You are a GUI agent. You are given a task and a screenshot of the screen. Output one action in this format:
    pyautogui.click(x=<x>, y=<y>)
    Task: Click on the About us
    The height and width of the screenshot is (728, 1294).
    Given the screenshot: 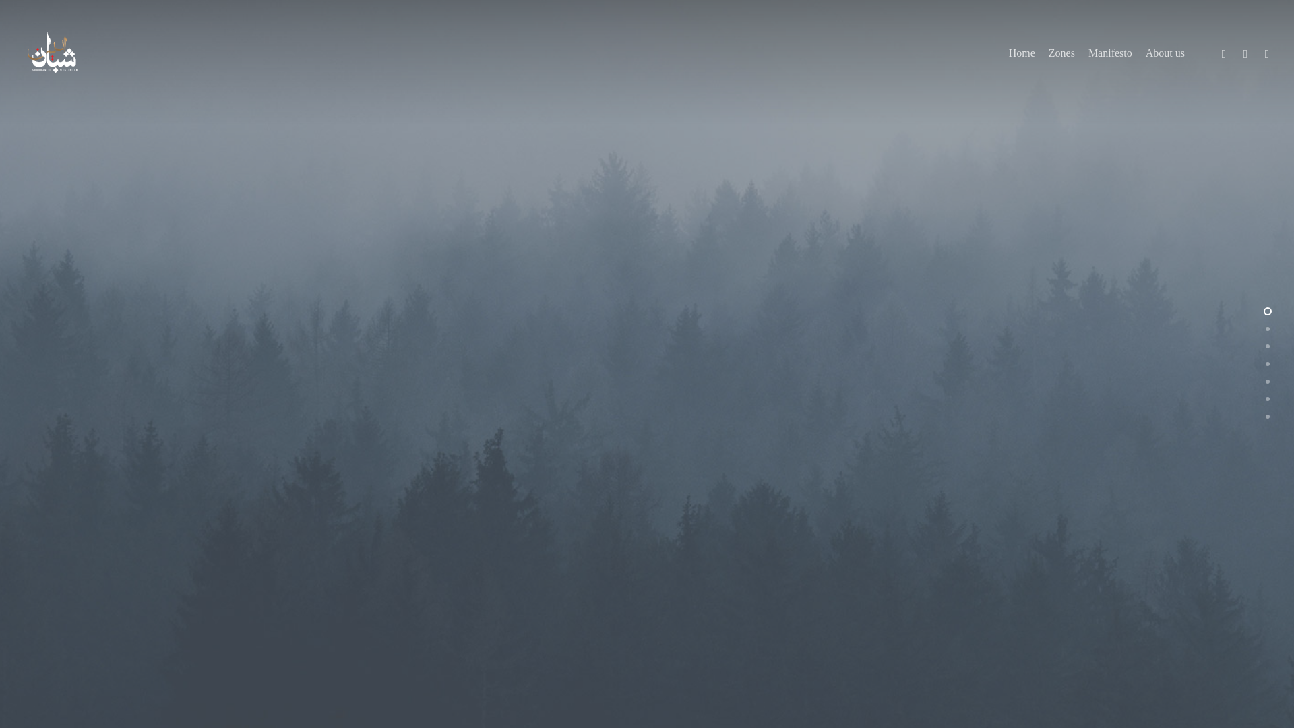 What is the action you would take?
    pyautogui.click(x=1165, y=53)
    